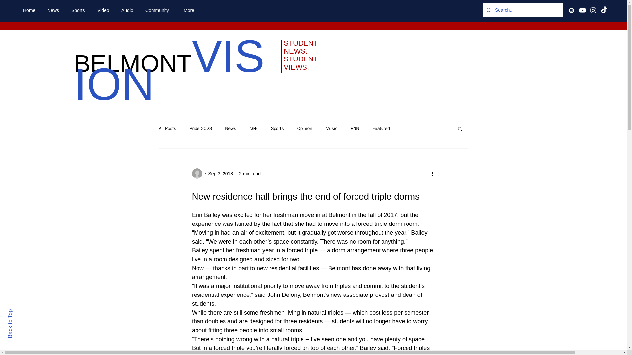  Describe the element at coordinates (169, 70) in the screenshot. I see `VISION` at that location.